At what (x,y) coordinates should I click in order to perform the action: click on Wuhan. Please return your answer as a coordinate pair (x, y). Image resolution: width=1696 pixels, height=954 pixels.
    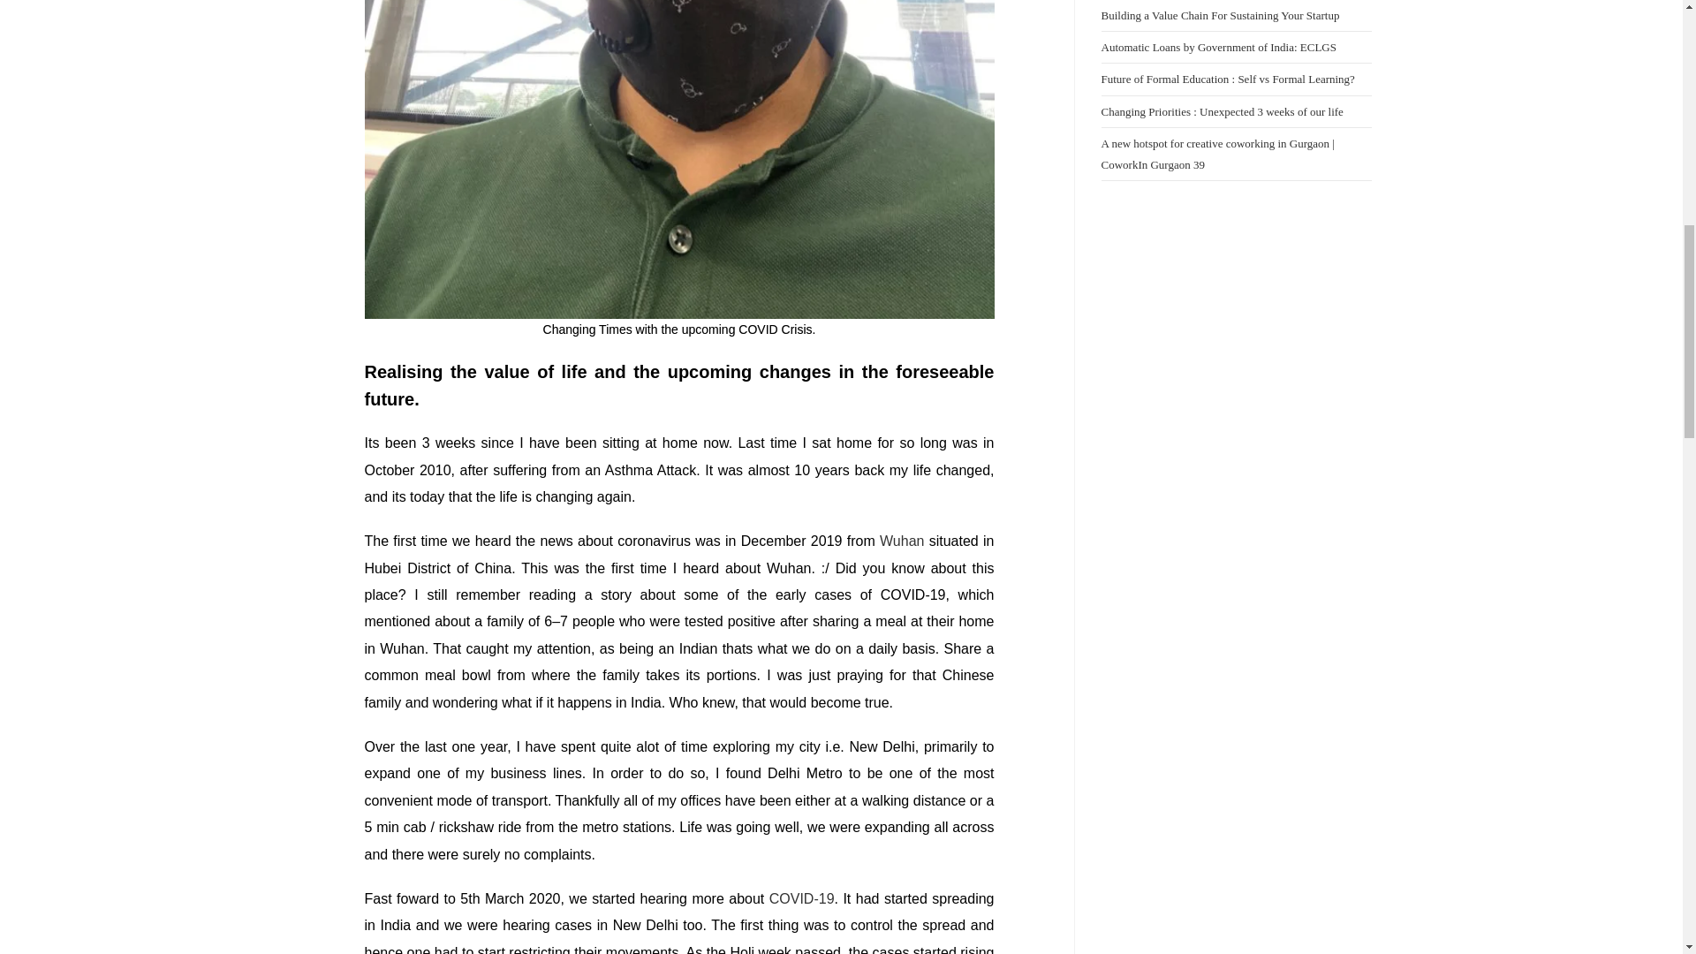
    Looking at the image, I should click on (902, 541).